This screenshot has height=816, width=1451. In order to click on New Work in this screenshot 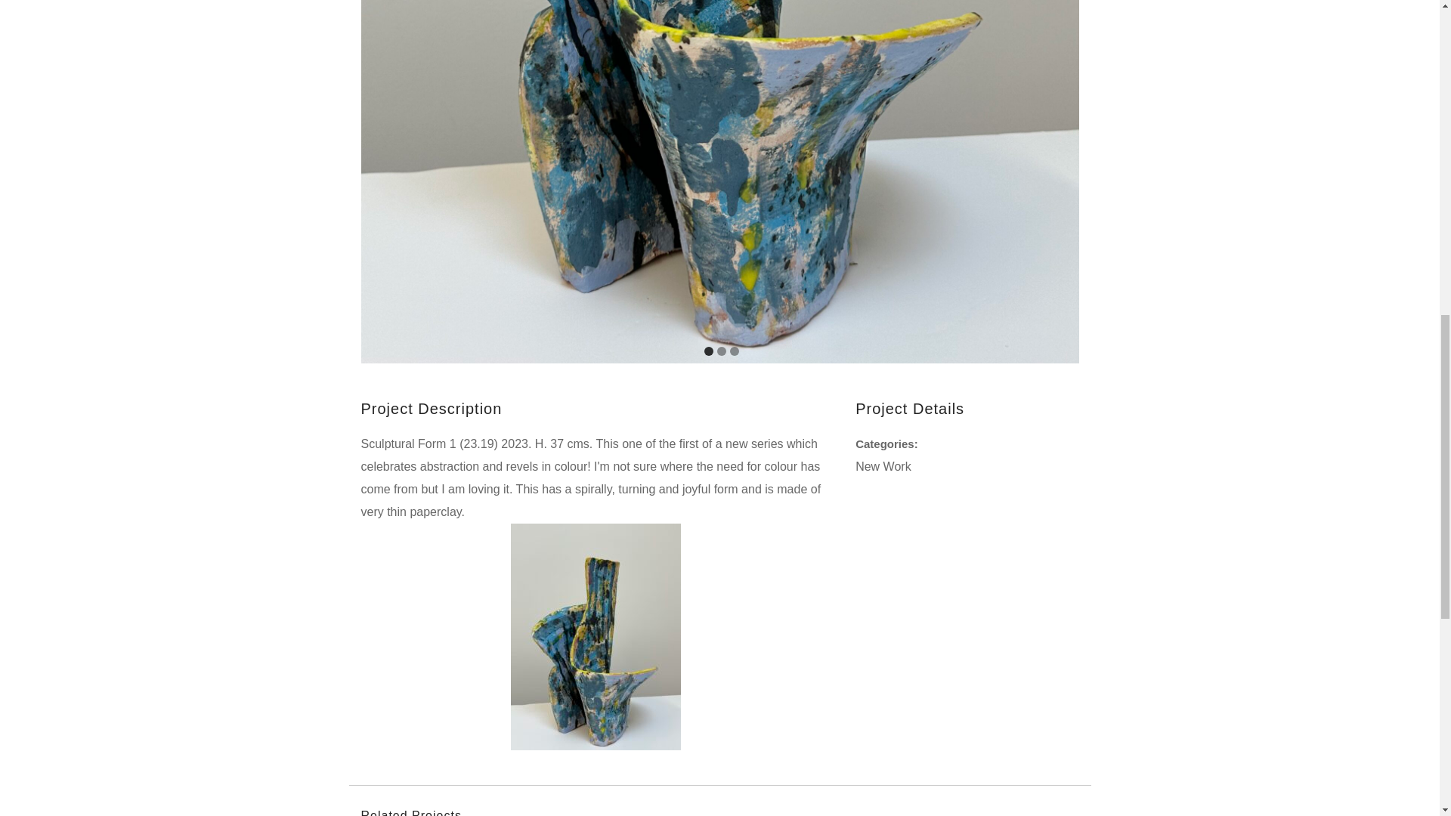, I will do `click(883, 467)`.